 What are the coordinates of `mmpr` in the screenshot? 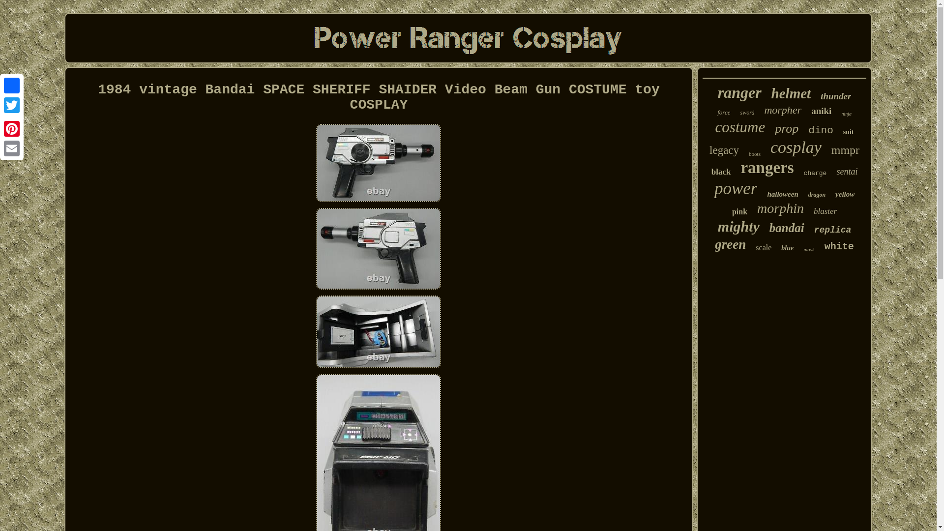 It's located at (845, 149).